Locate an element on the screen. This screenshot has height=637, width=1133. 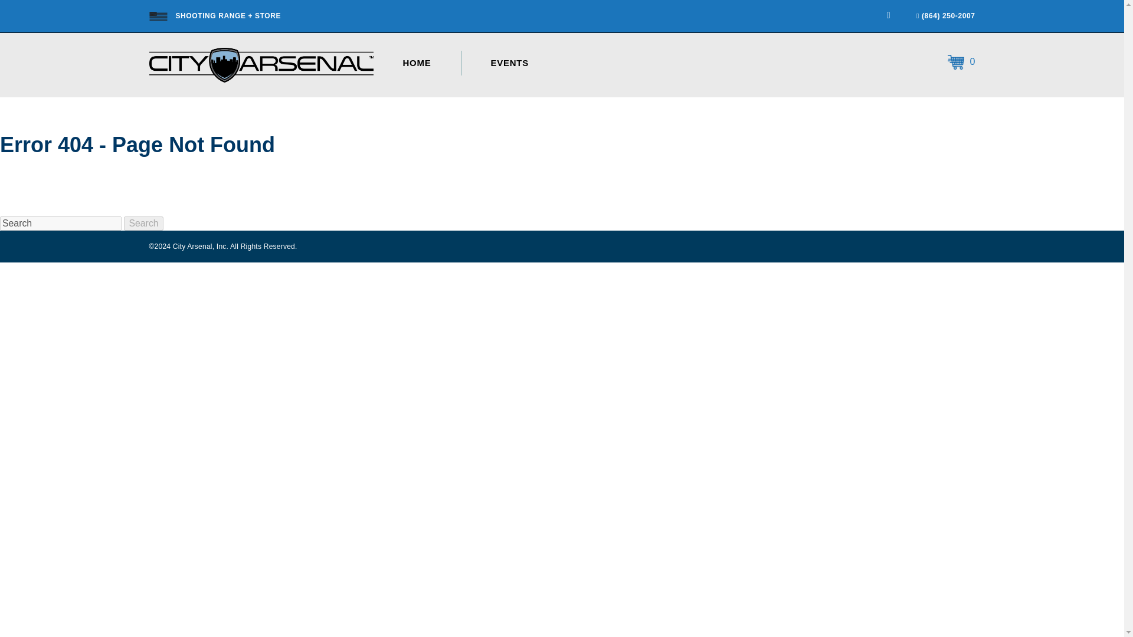
Search is located at coordinates (60, 223).